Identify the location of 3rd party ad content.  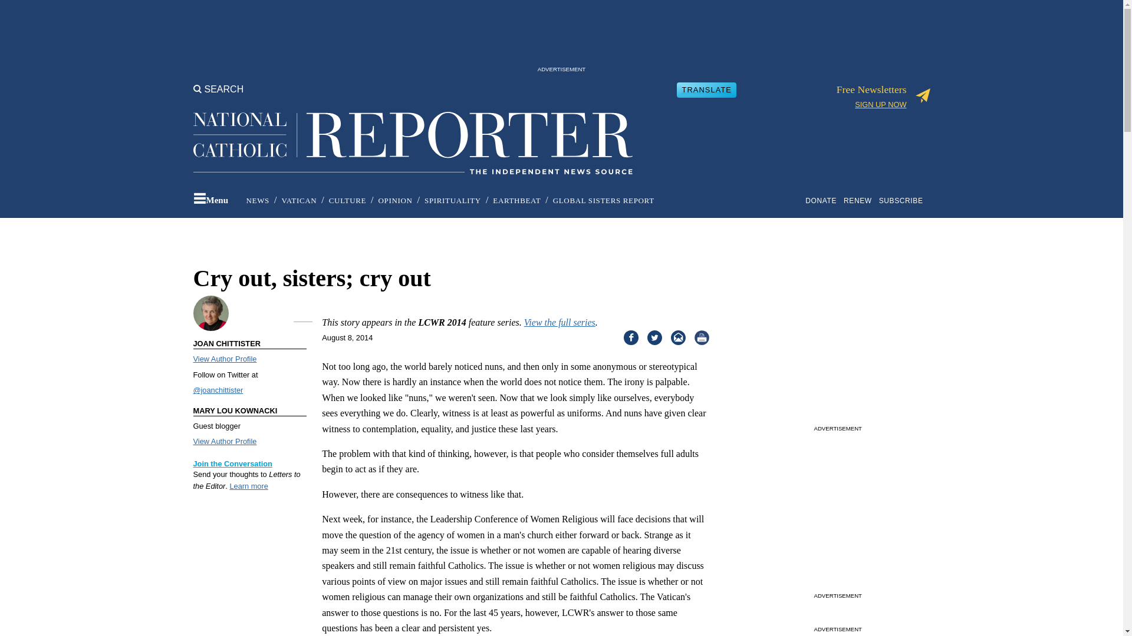
(837, 347).